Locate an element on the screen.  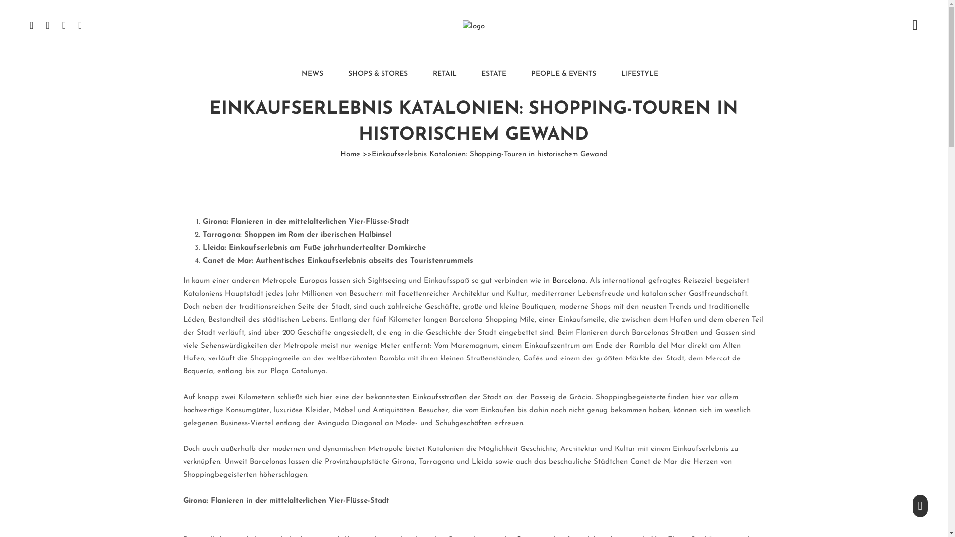
Home >> is located at coordinates (356, 154).